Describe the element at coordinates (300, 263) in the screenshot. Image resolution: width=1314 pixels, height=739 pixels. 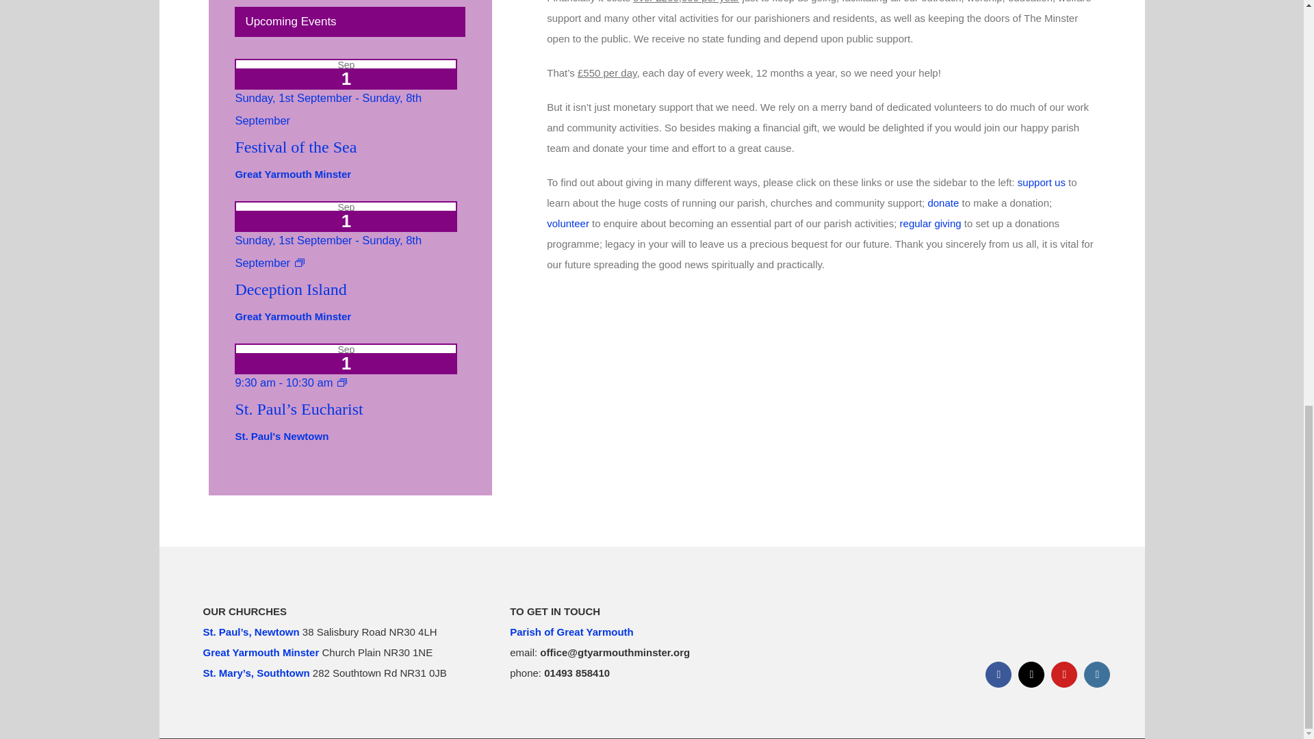
I see `Event Series` at that location.